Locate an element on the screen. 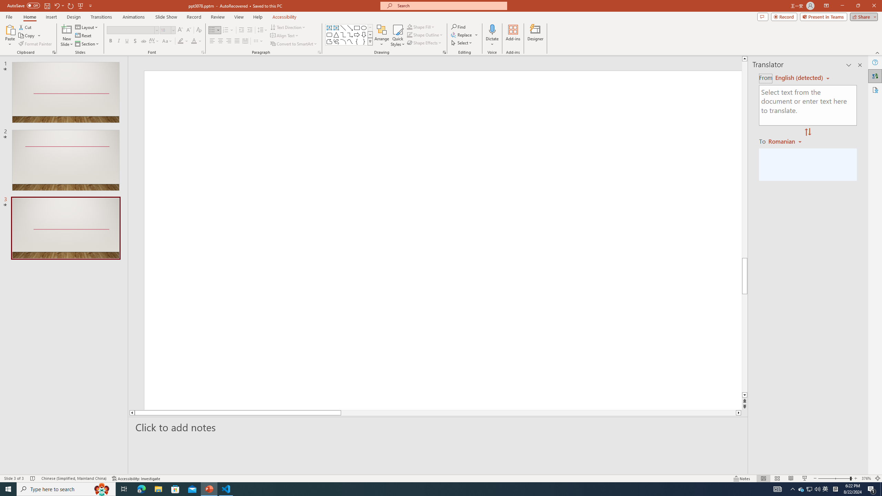  Shape Outline Green, Accent 1 is located at coordinates (409, 34).